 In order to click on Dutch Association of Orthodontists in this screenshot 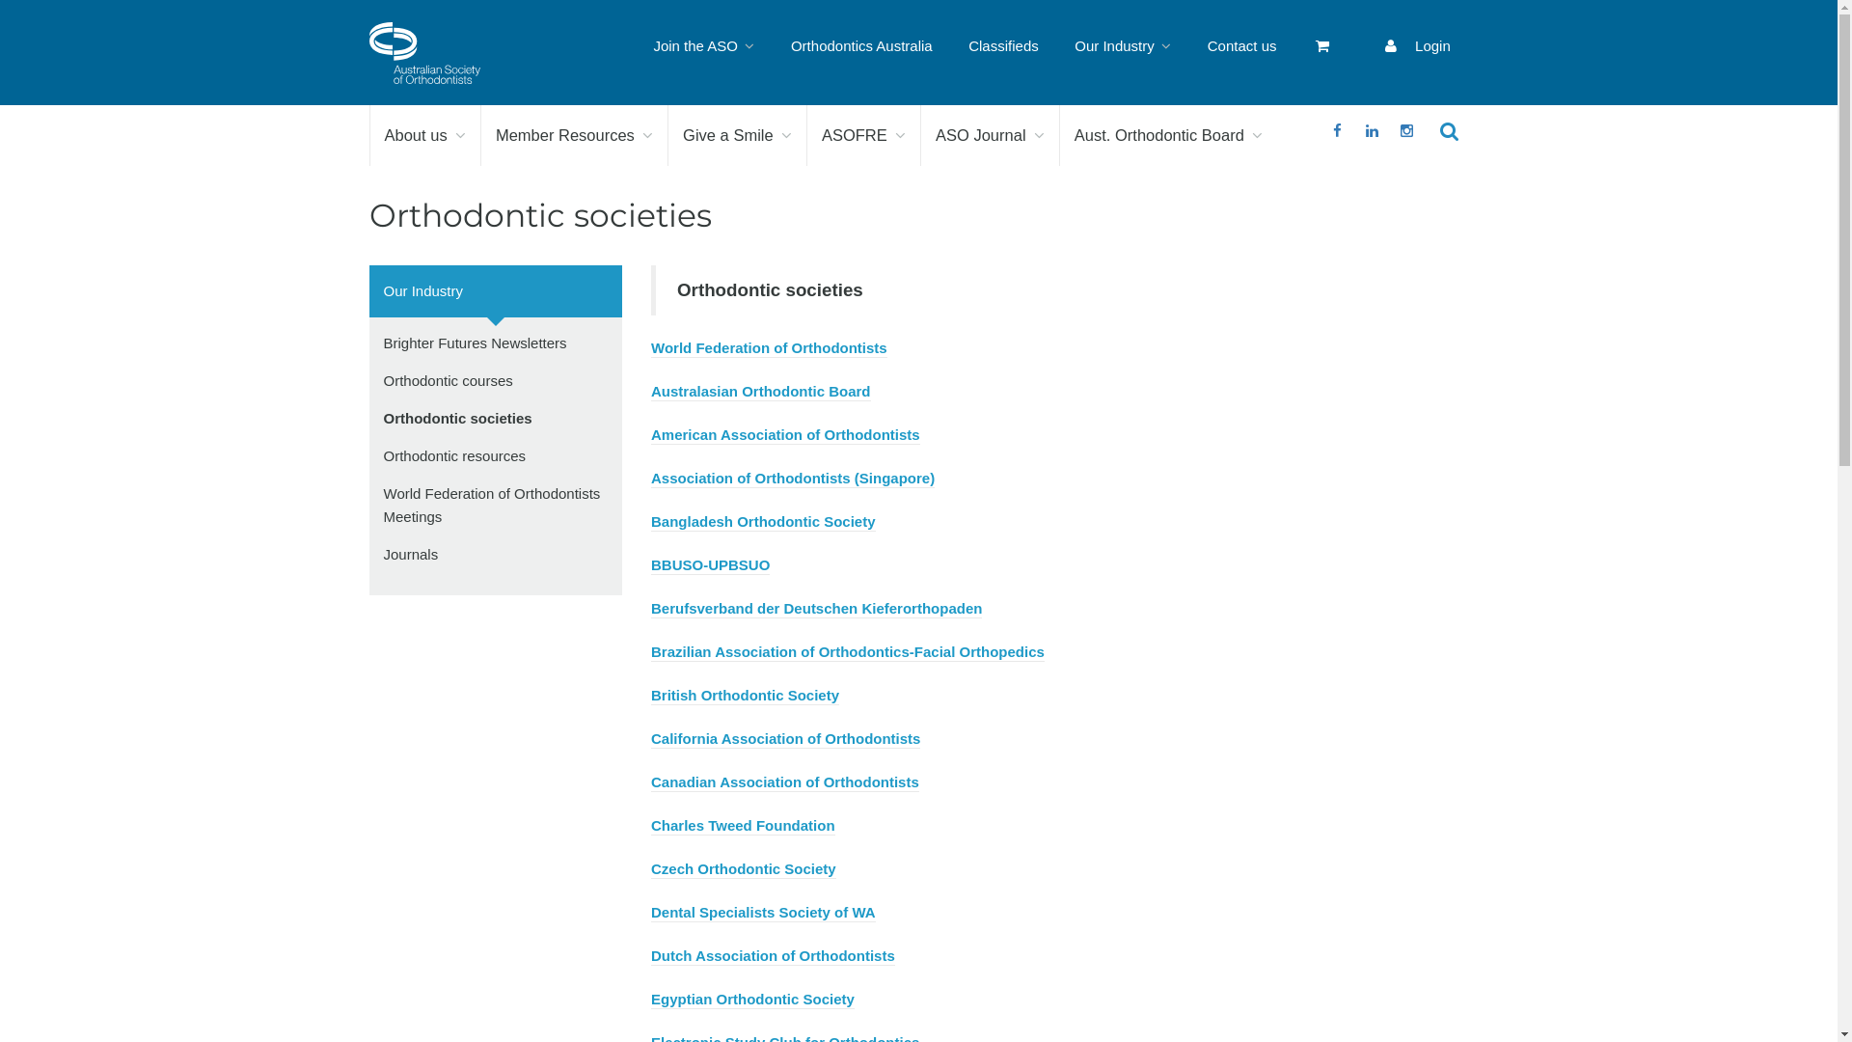, I will do `click(774, 957)`.